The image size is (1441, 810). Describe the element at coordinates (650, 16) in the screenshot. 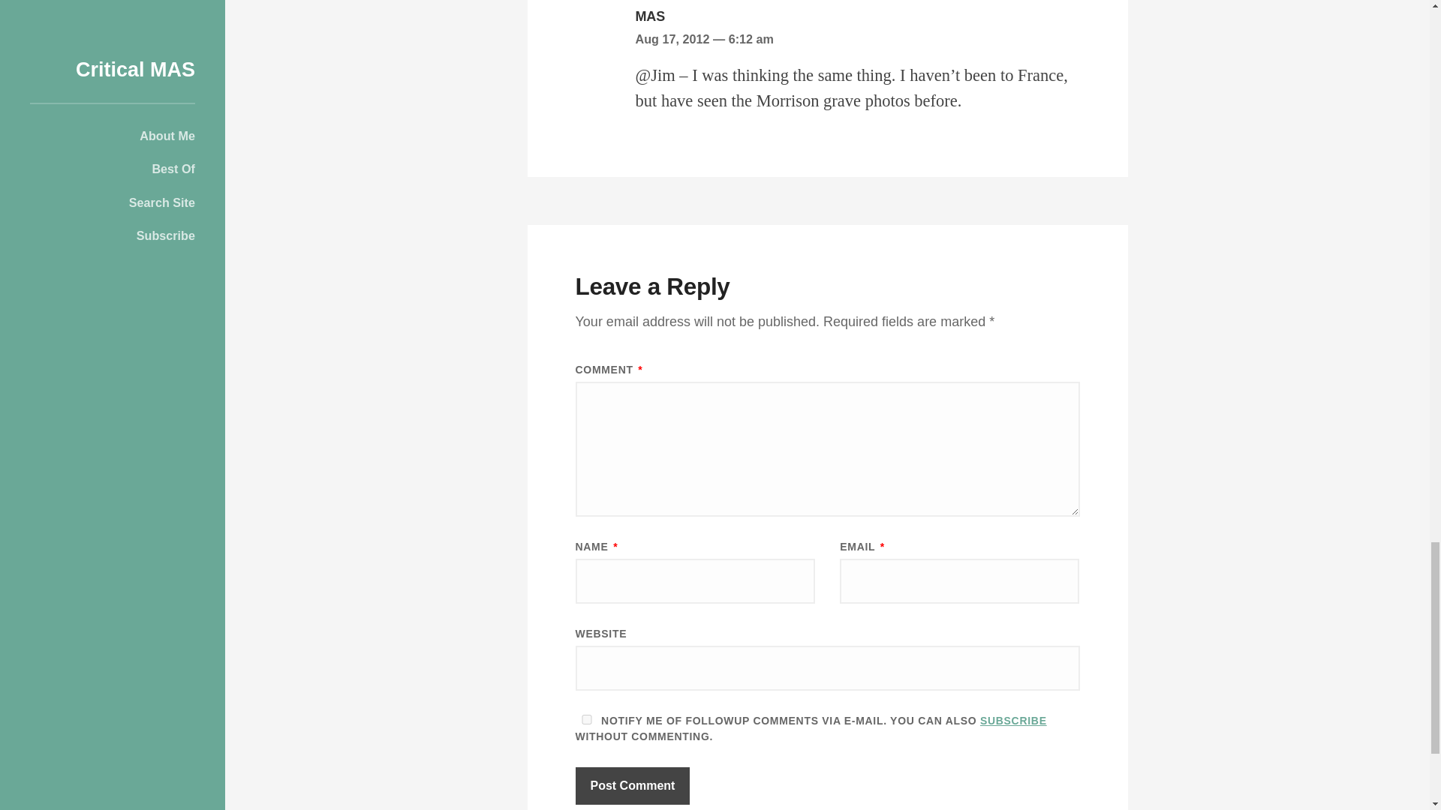

I see `MAS` at that location.